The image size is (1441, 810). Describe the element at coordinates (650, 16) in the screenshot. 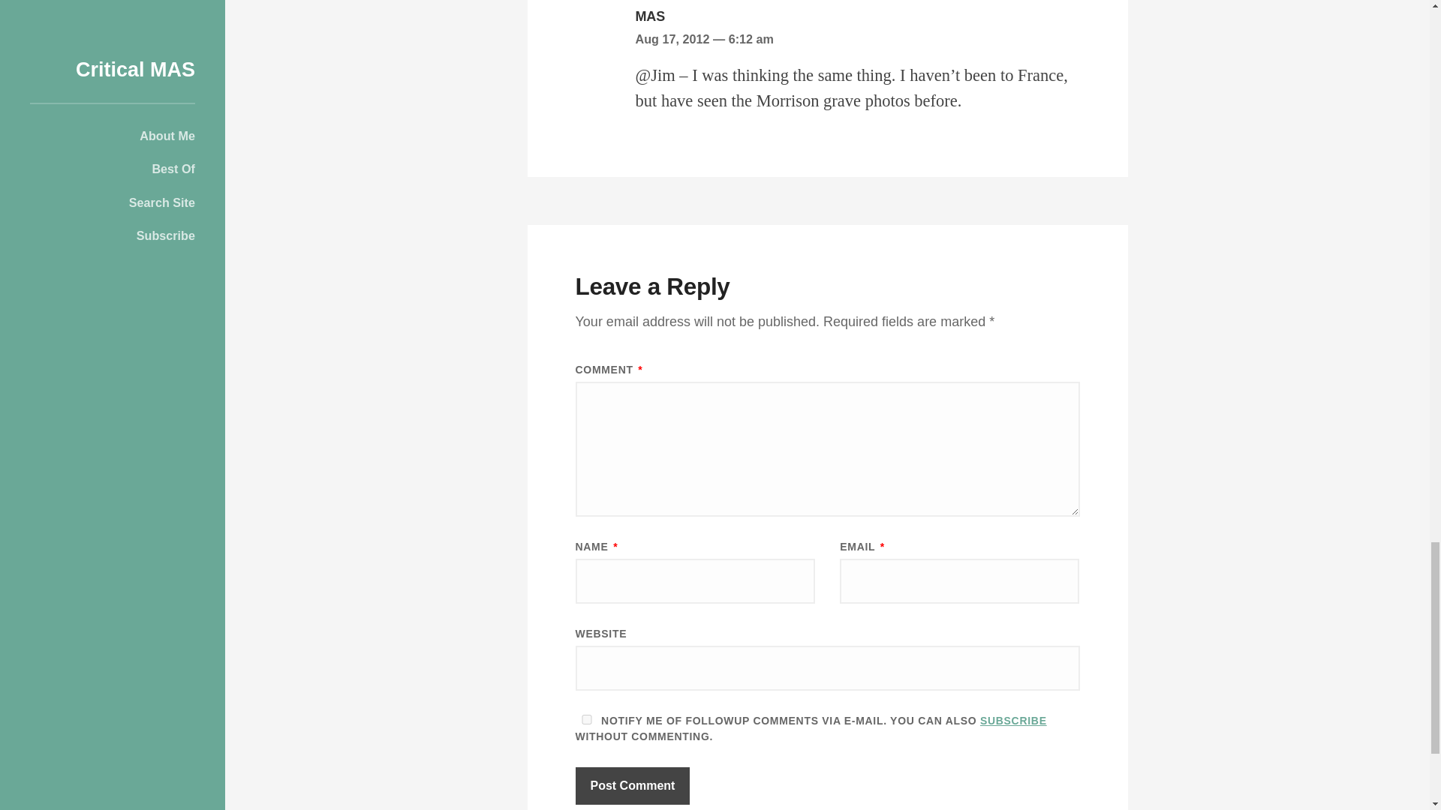

I see `MAS` at that location.